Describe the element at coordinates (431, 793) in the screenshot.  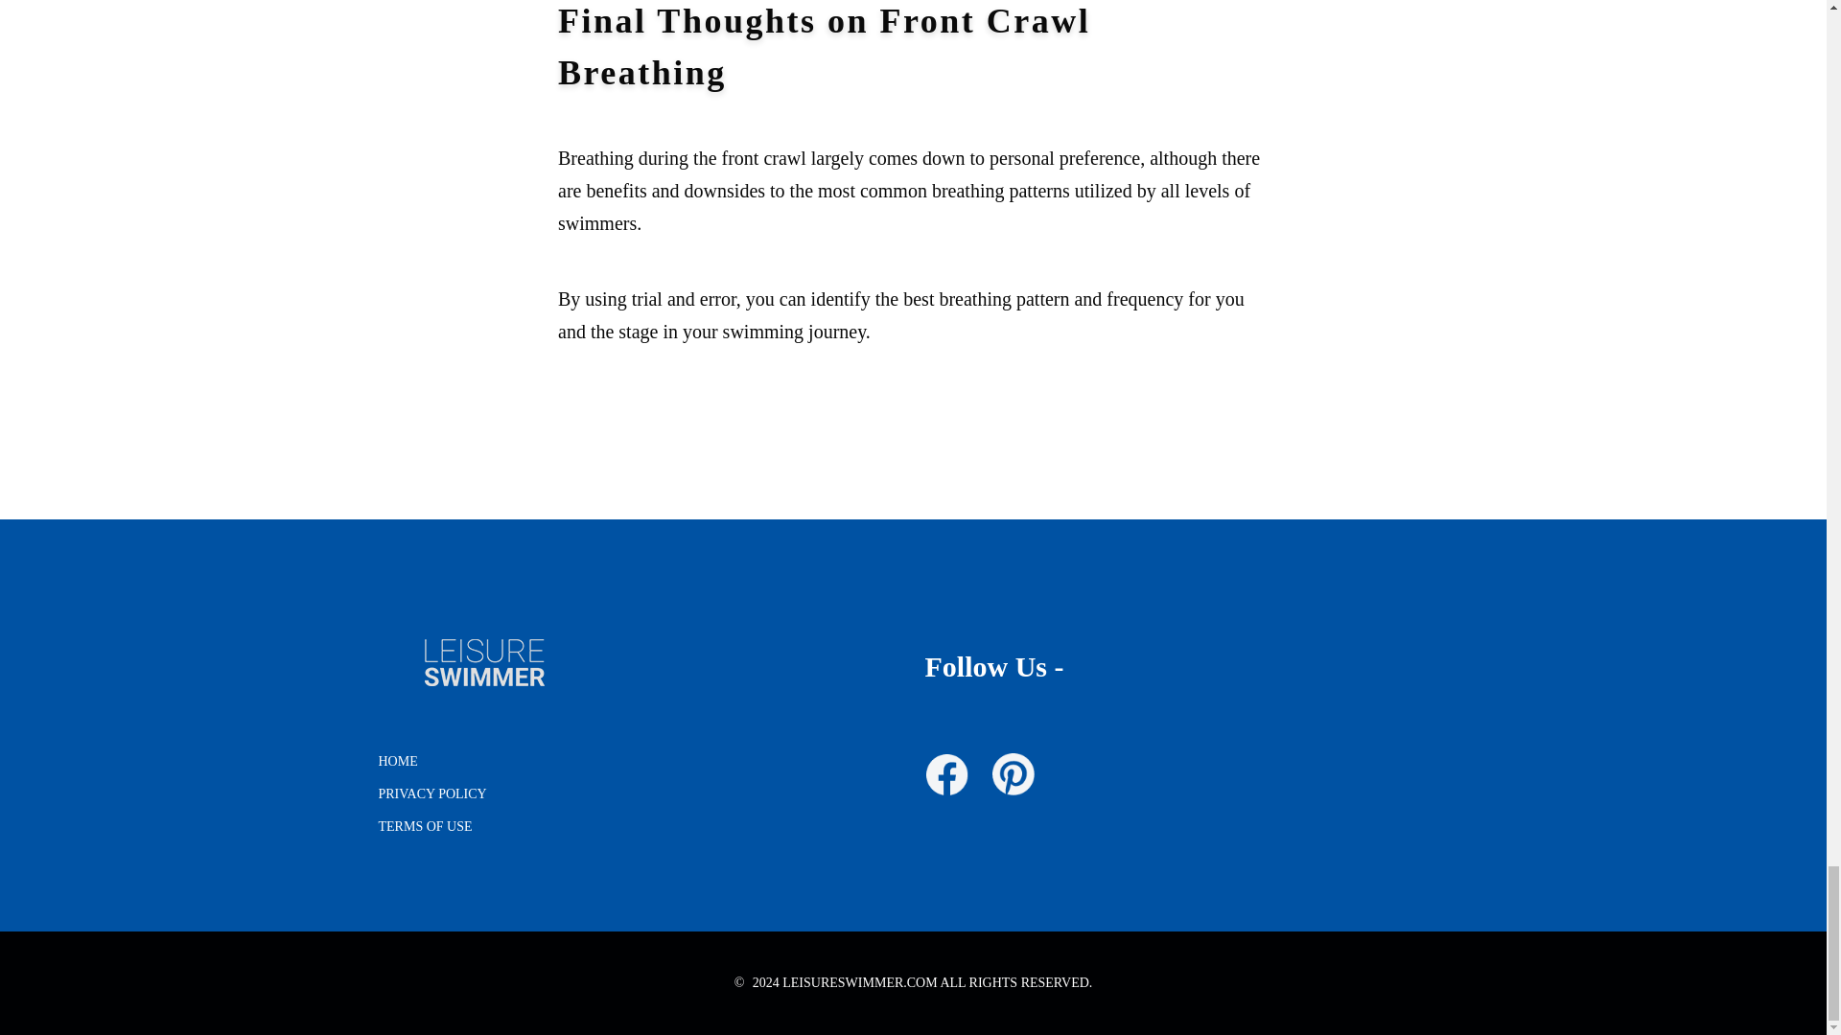
I see `PRIVACY POLICY` at that location.